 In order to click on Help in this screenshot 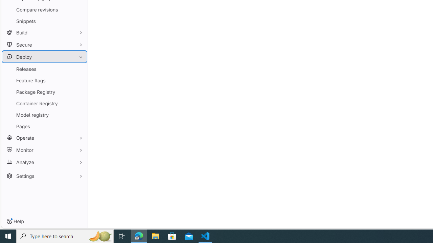, I will do `click(15, 221)`.